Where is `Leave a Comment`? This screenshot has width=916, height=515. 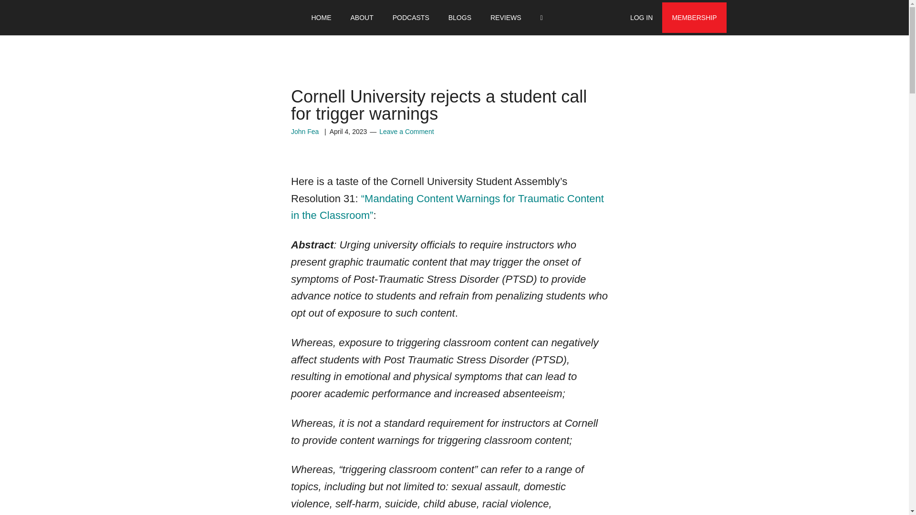
Leave a Comment is located at coordinates (406, 132).